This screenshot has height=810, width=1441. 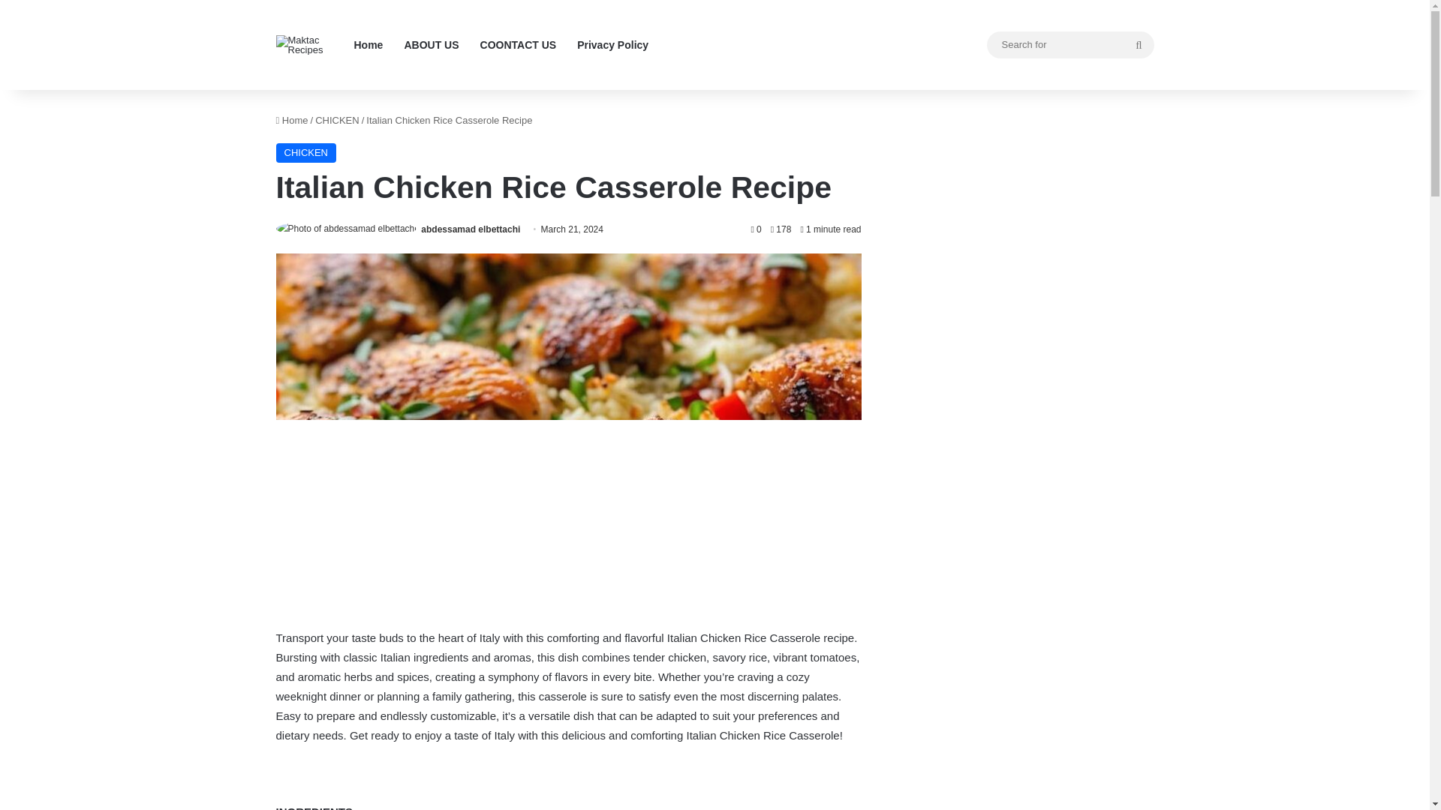 What do you see at coordinates (337, 120) in the screenshot?
I see `CHICKEN` at bounding box center [337, 120].